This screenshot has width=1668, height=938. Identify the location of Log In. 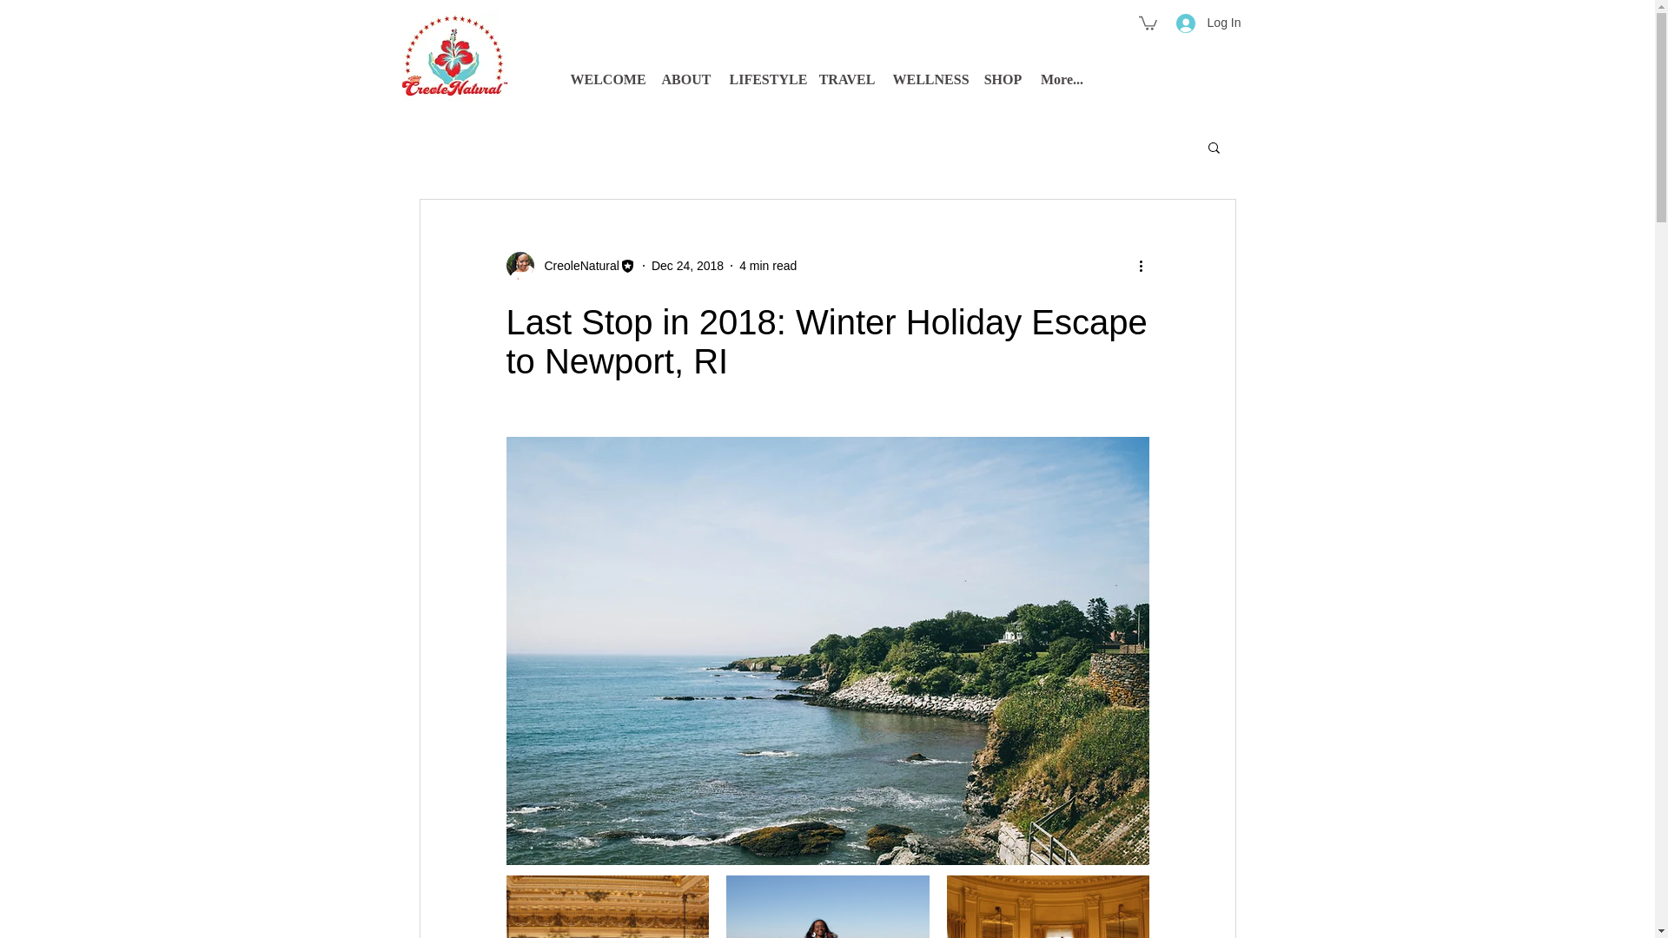
(1209, 23).